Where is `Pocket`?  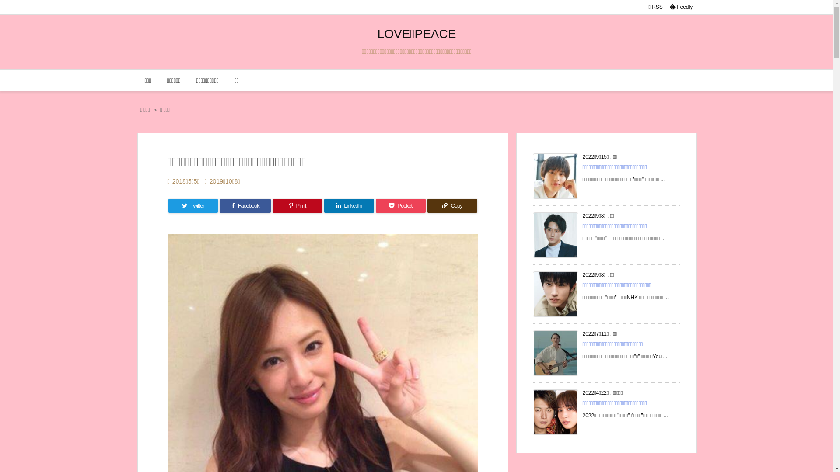
Pocket is located at coordinates (401, 206).